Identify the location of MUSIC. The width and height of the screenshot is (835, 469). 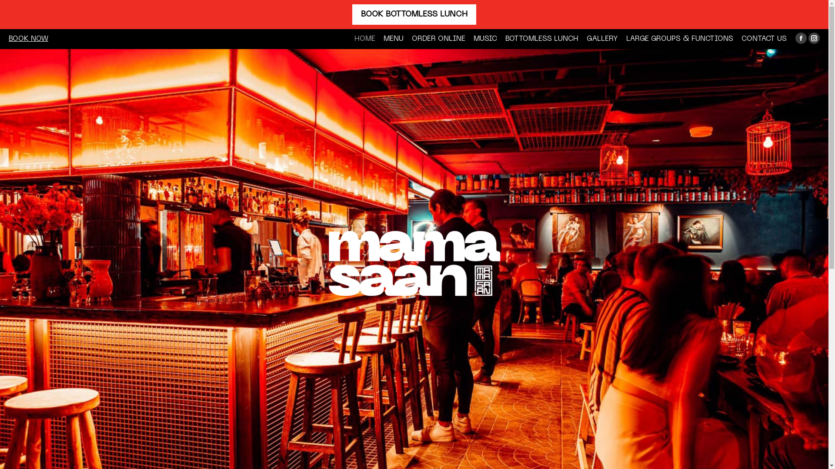
(485, 39).